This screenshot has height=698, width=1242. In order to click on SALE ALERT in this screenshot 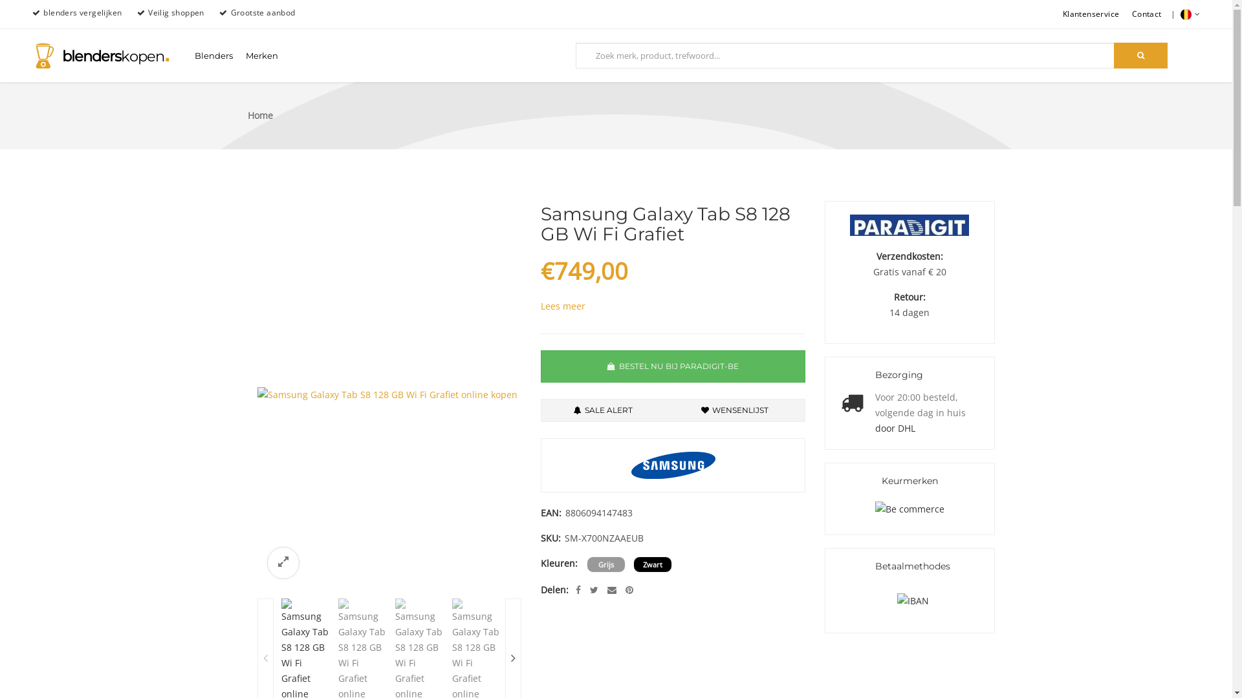, I will do `click(603, 410)`.